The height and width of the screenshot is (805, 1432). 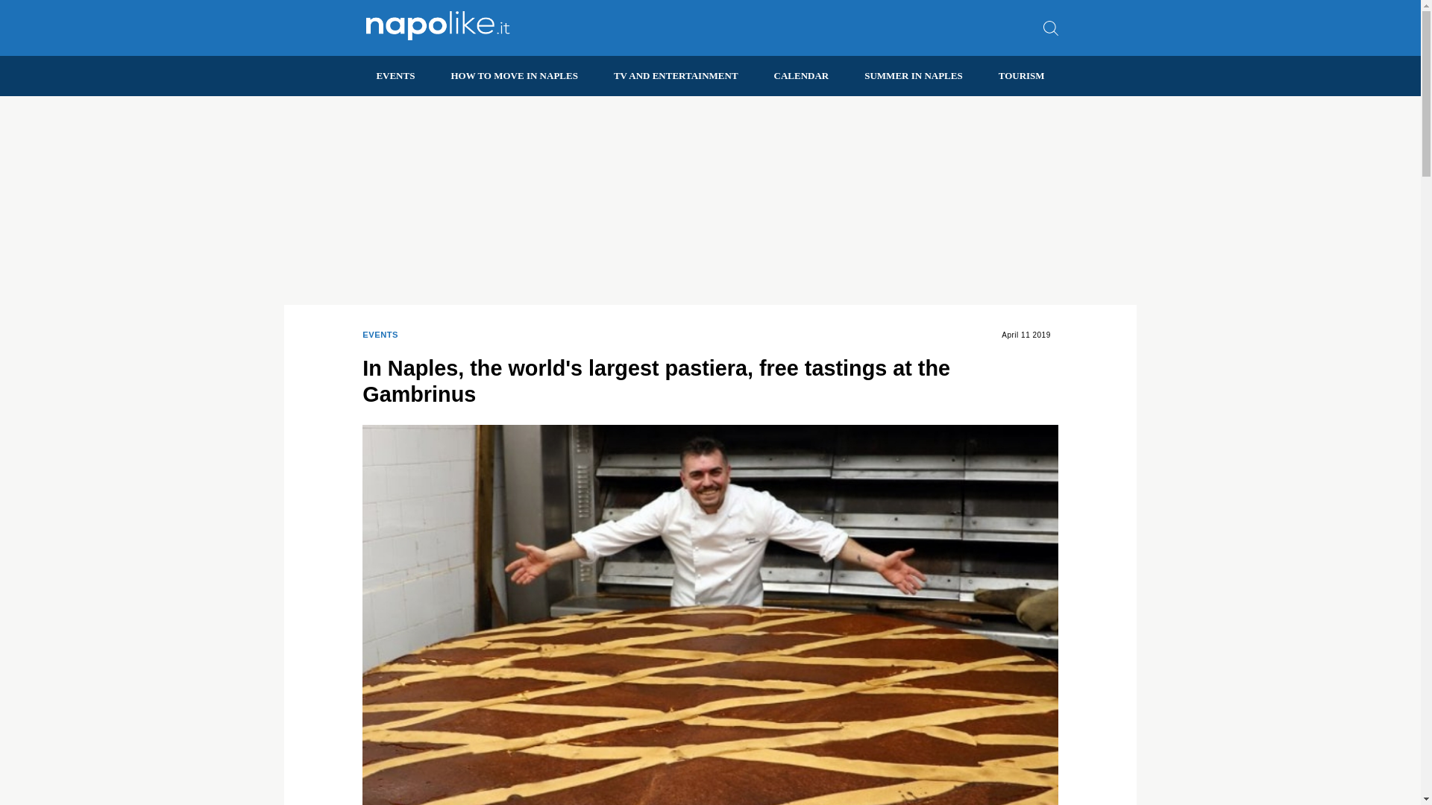 What do you see at coordinates (380, 335) in the screenshot?
I see `EVENTS` at bounding box center [380, 335].